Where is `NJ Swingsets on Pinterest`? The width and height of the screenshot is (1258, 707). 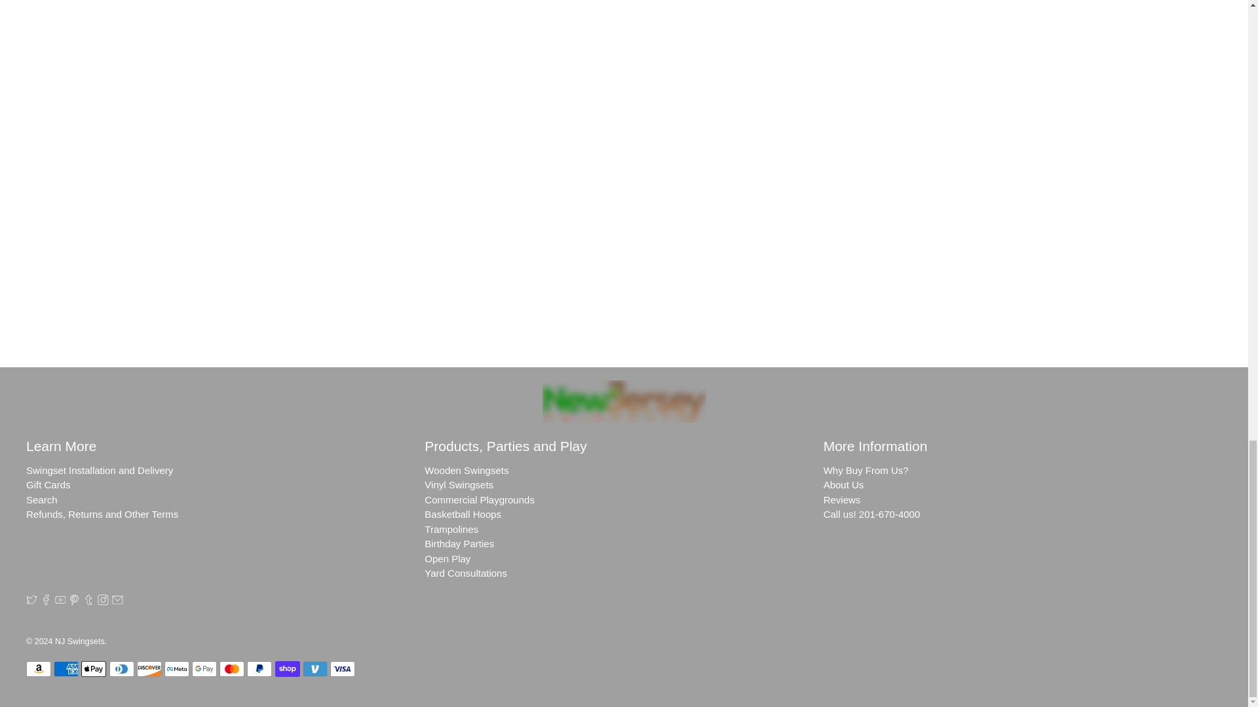
NJ Swingsets on Pinterest is located at coordinates (75, 602).